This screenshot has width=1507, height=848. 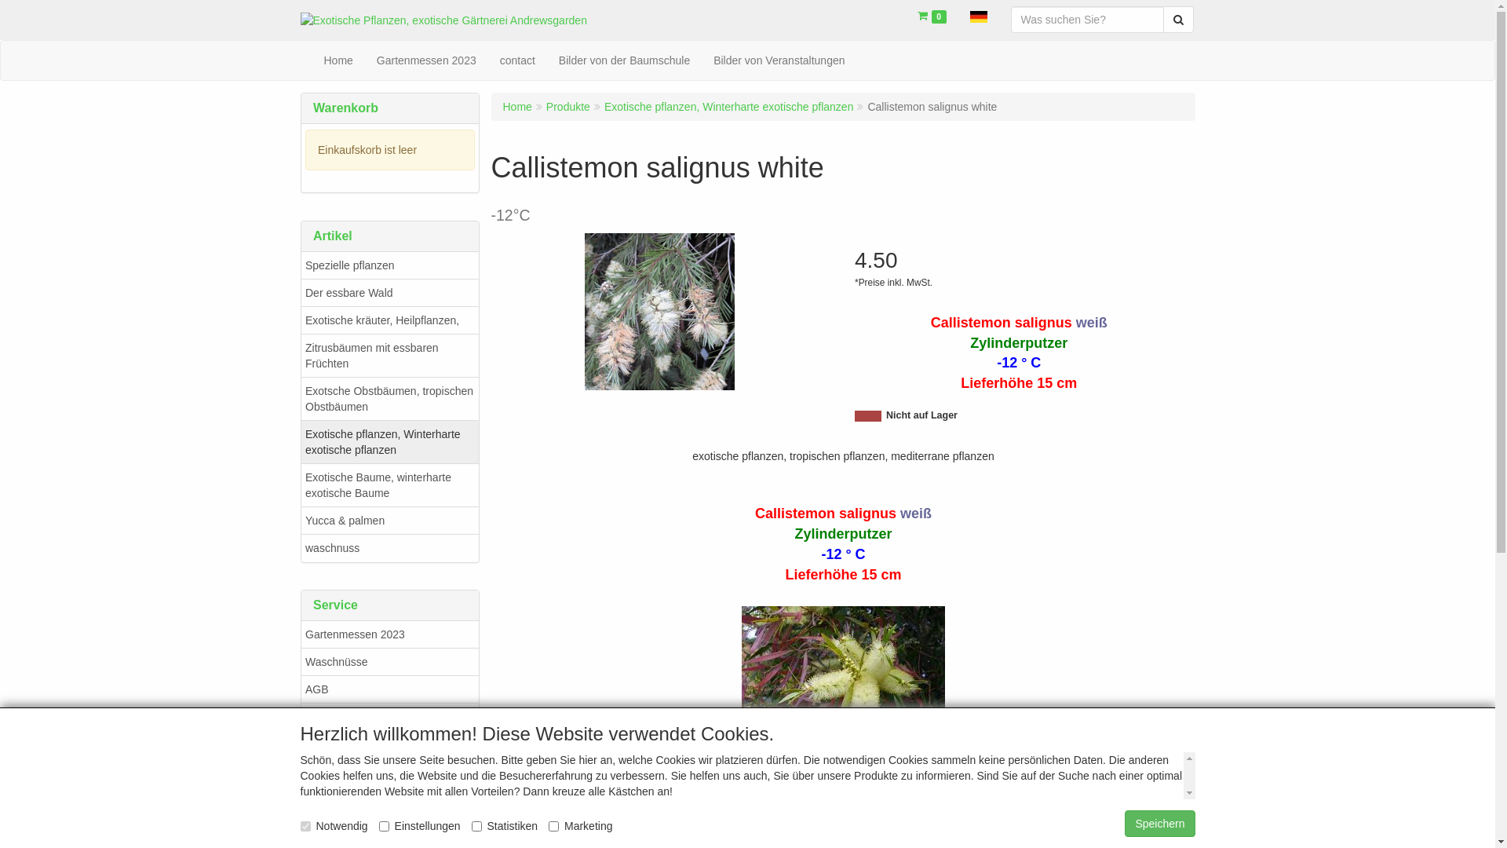 I want to click on contact, so click(x=518, y=60).